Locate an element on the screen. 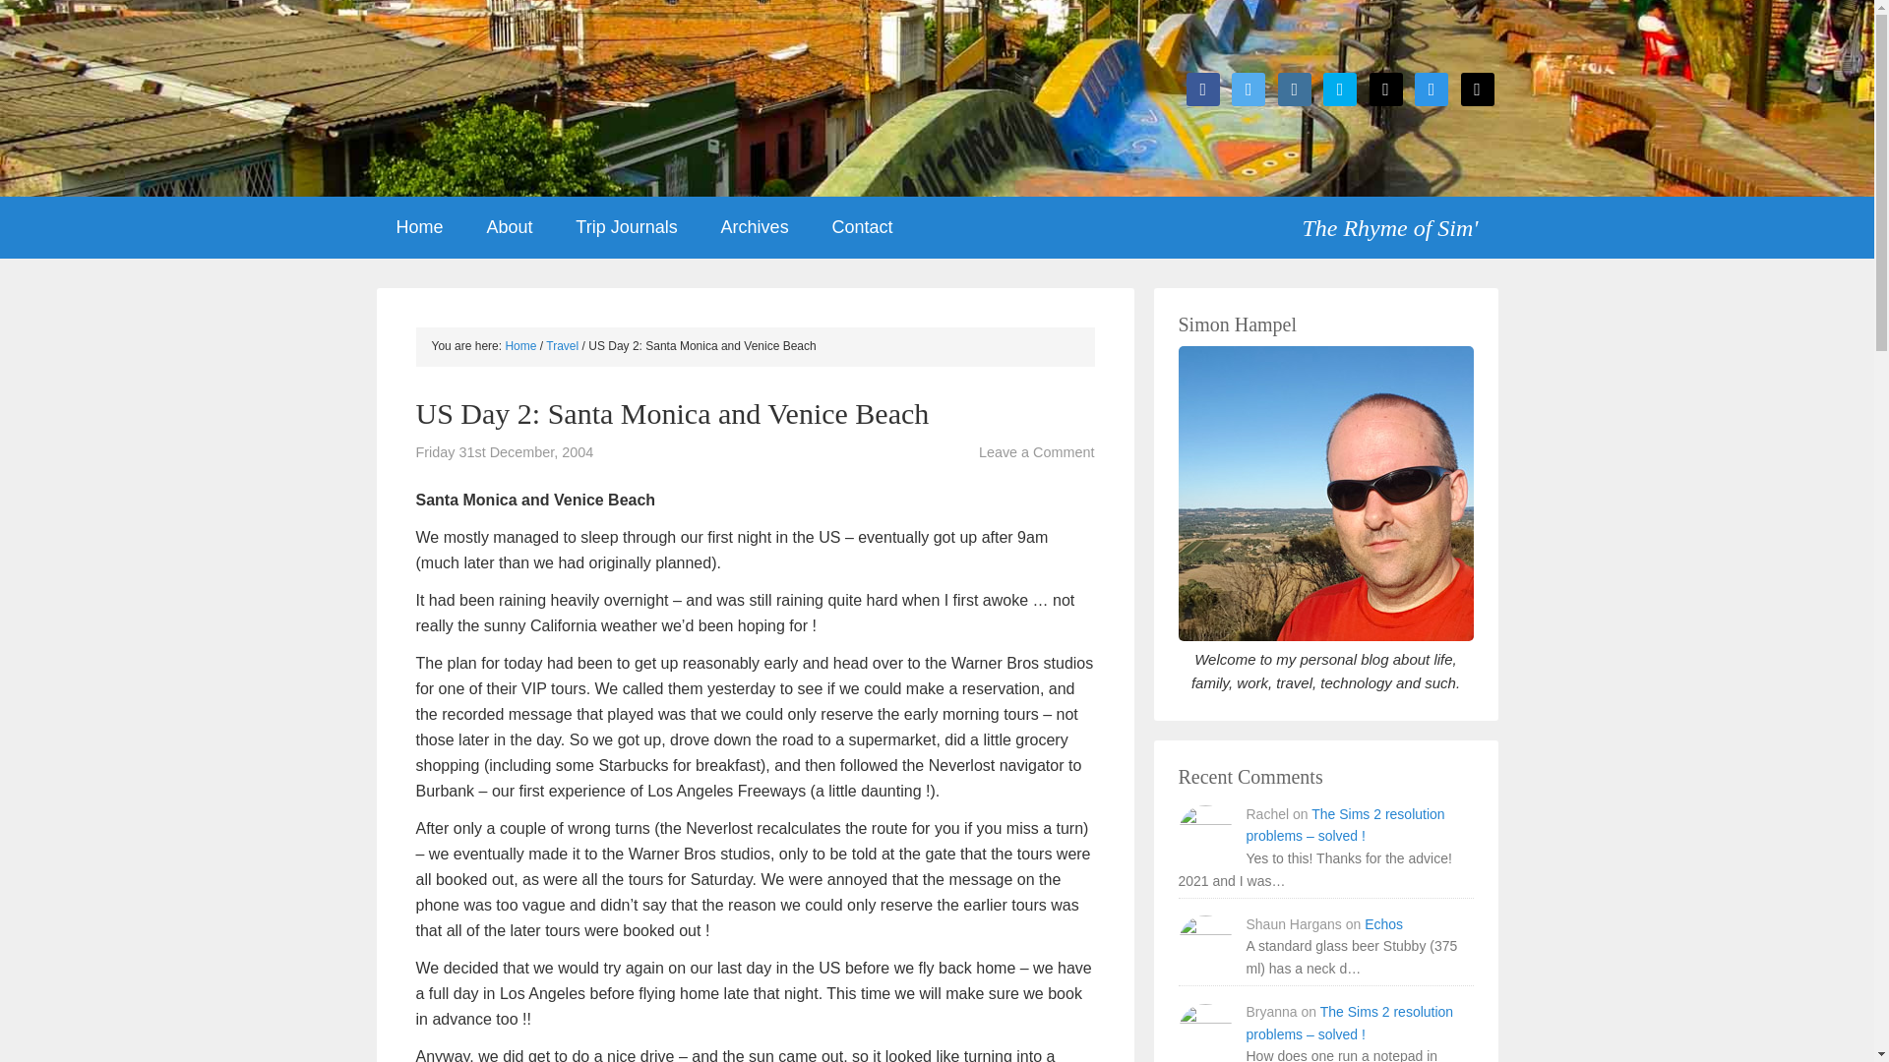 This screenshot has width=1889, height=1062. About is located at coordinates (509, 227).